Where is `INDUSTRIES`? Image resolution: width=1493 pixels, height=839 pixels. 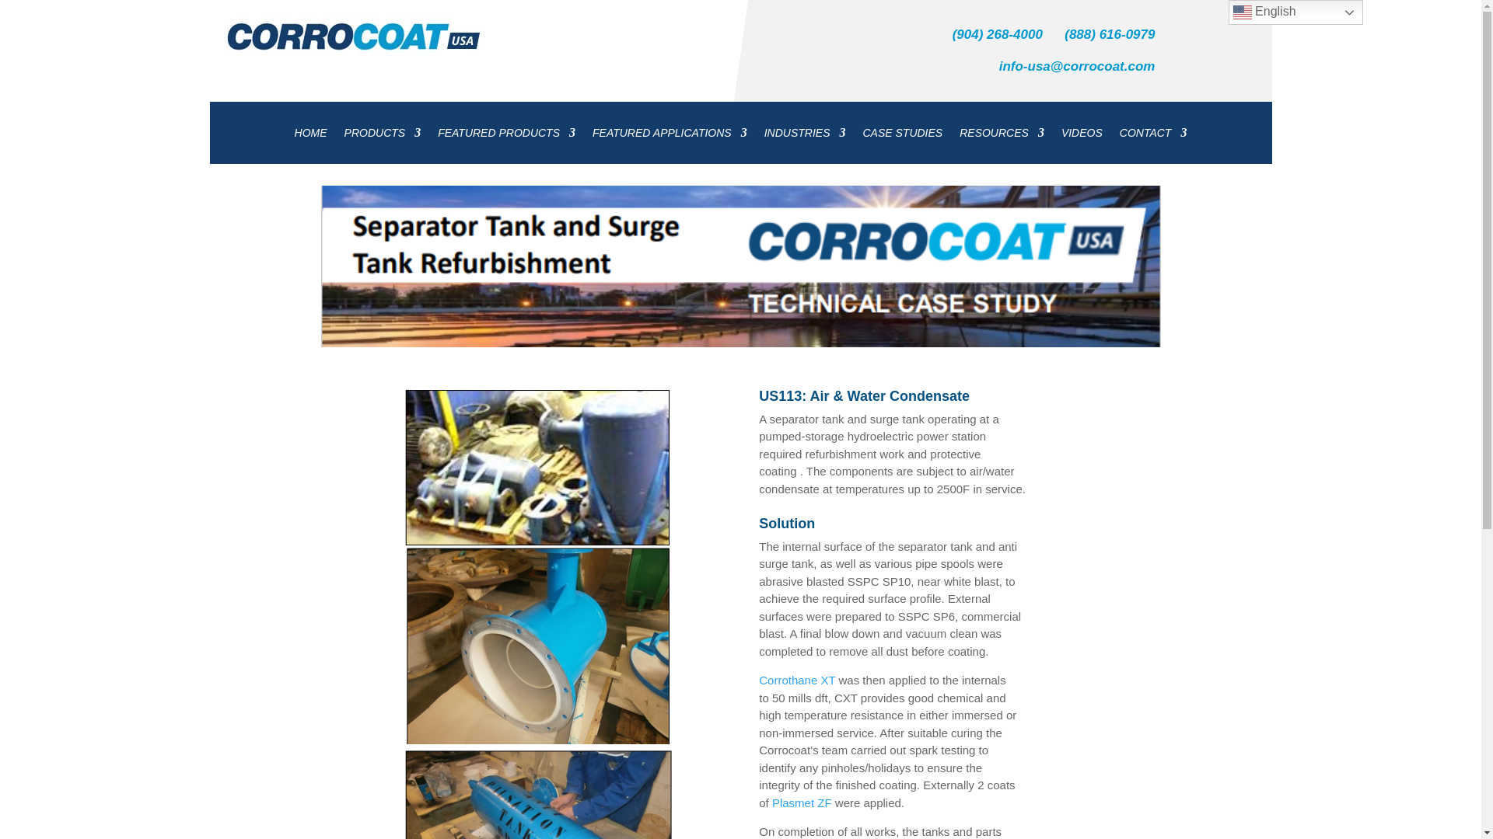
INDUSTRIES is located at coordinates (806, 135).